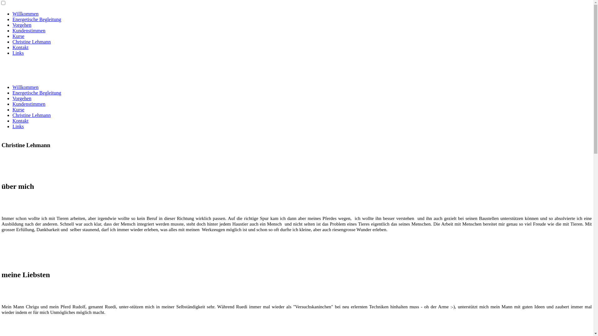 The image size is (598, 336). Describe the element at coordinates (37, 19) in the screenshot. I see `Energetische Begleitung` at that location.